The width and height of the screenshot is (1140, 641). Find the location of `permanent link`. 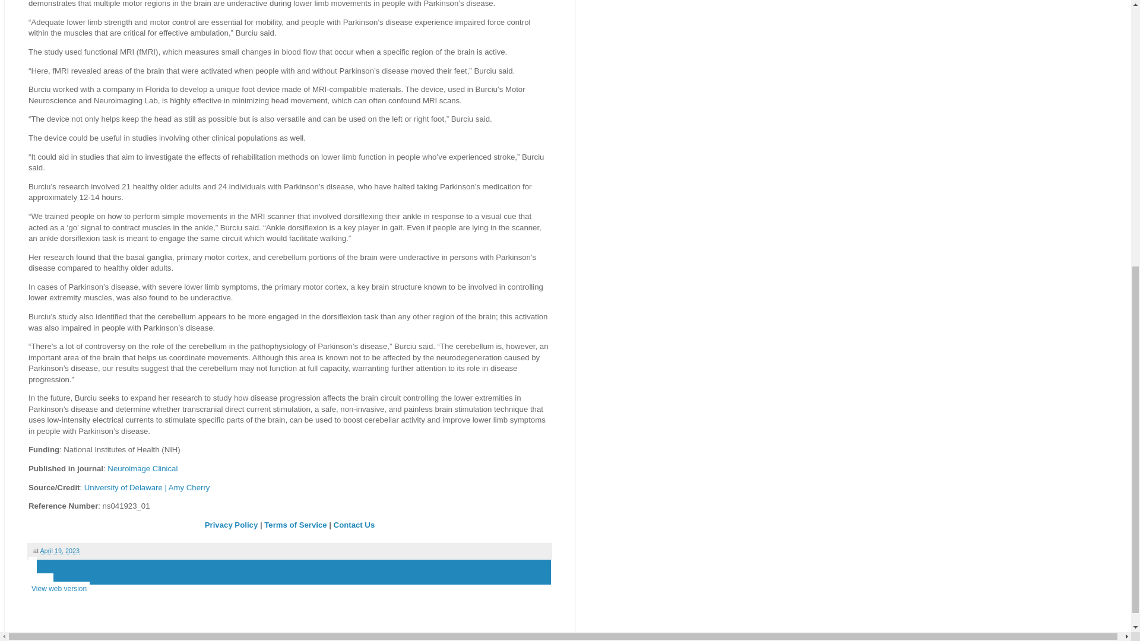

permanent link is located at coordinates (59, 551).